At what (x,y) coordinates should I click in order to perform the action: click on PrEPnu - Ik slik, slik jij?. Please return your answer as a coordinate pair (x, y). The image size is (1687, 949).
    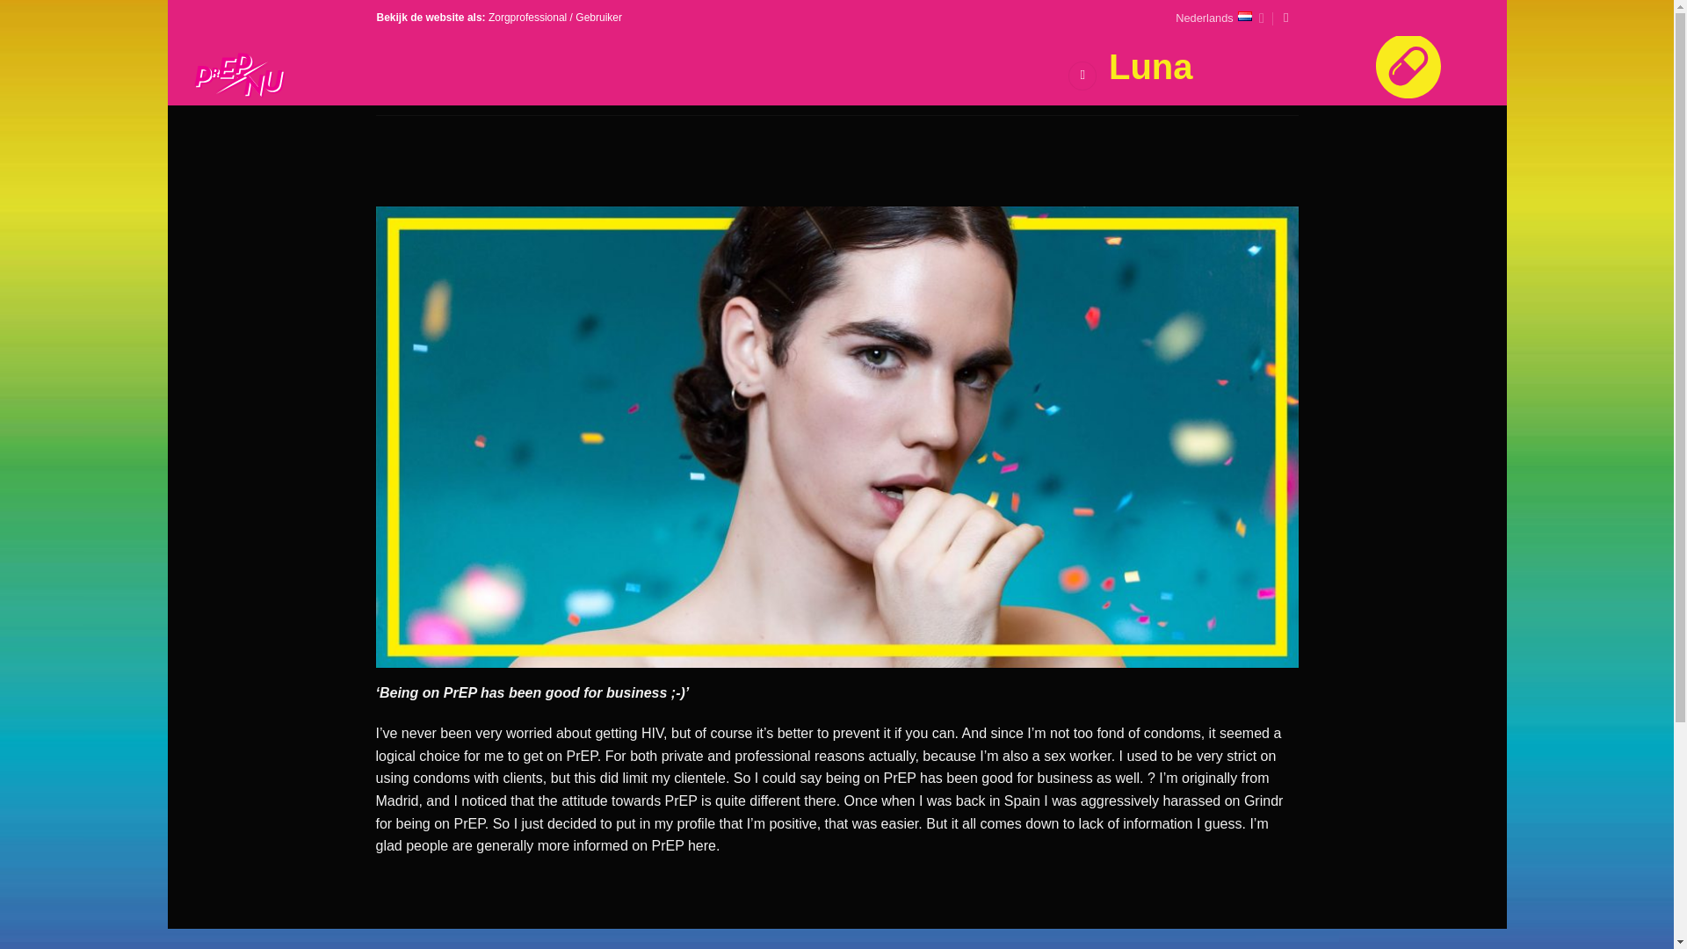
    Looking at the image, I should click on (281, 76).